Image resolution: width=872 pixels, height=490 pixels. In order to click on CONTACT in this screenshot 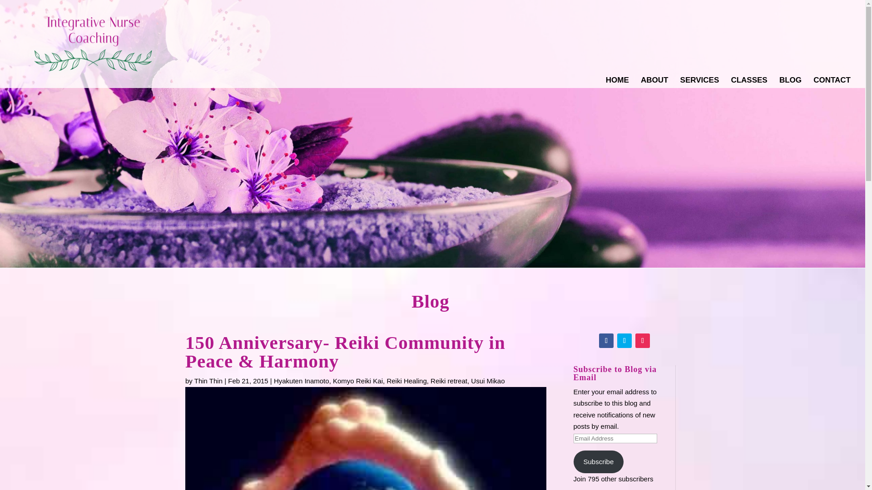, I will do `click(832, 83)`.